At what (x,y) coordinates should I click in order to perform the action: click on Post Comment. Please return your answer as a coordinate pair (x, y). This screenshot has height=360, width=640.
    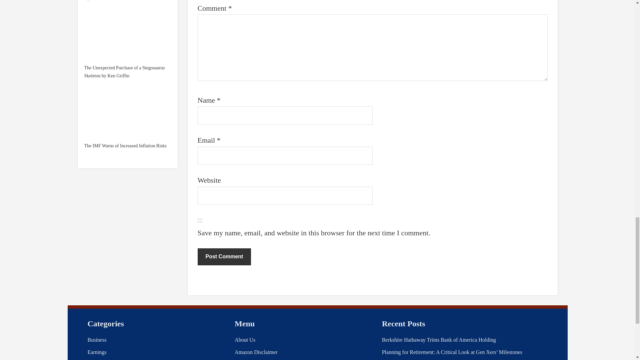
    Looking at the image, I should click on (224, 257).